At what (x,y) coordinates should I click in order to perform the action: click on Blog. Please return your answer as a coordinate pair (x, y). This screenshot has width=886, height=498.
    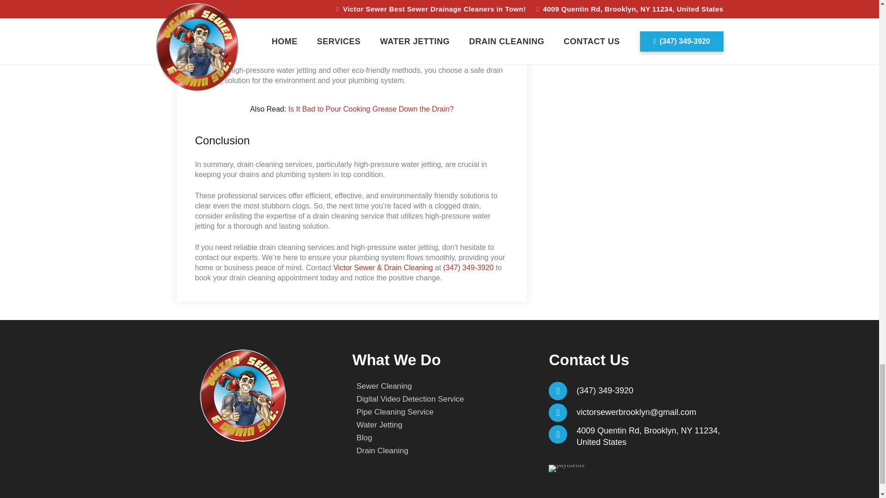
    Looking at the image, I should click on (364, 438).